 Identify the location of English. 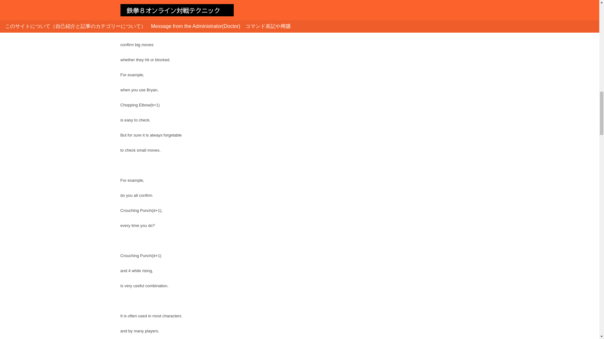
(393, 0).